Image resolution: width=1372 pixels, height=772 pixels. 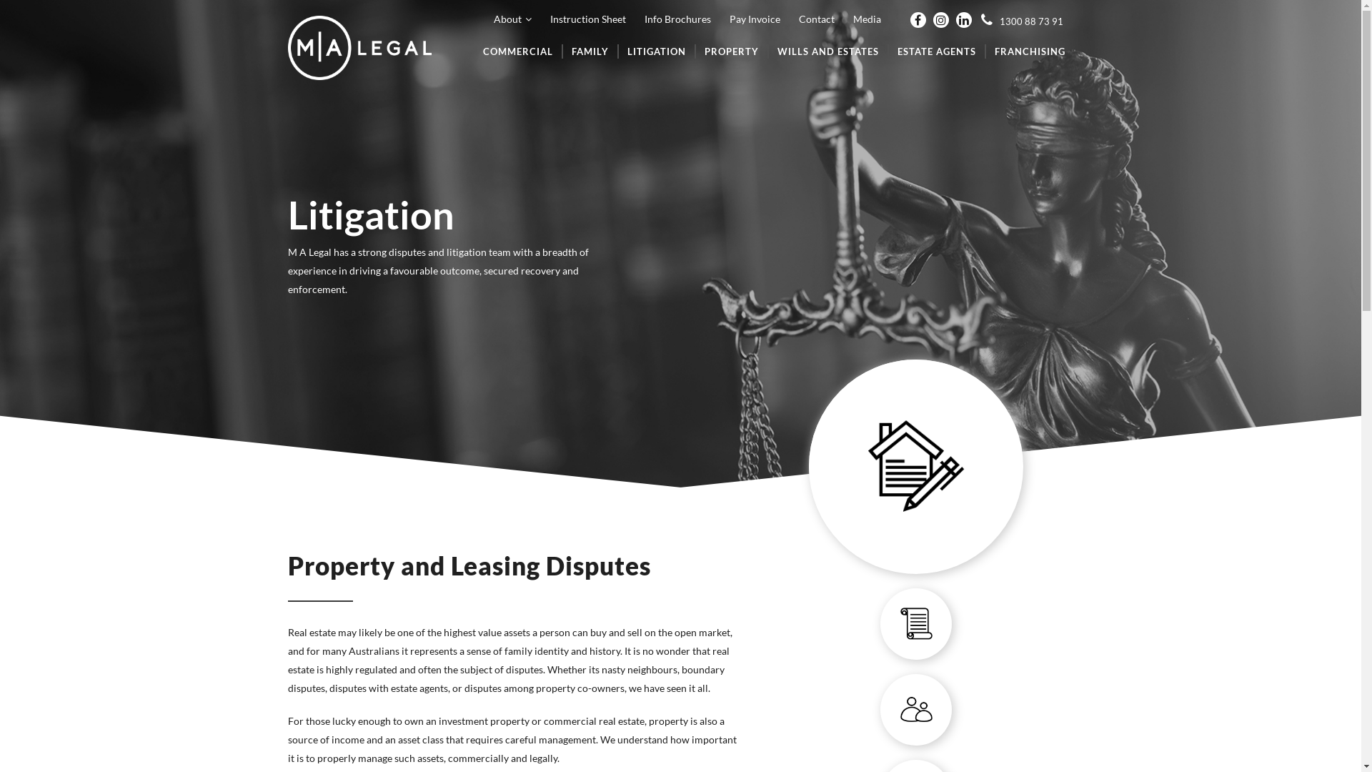 What do you see at coordinates (936, 51) in the screenshot?
I see `ESTATE AGENTS` at bounding box center [936, 51].